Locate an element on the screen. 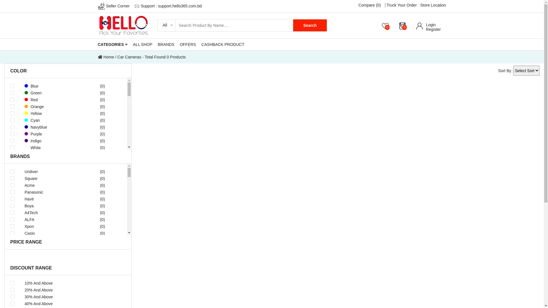 The height and width of the screenshot is (308, 548). Seagreen is located at coordinates (51, 278).